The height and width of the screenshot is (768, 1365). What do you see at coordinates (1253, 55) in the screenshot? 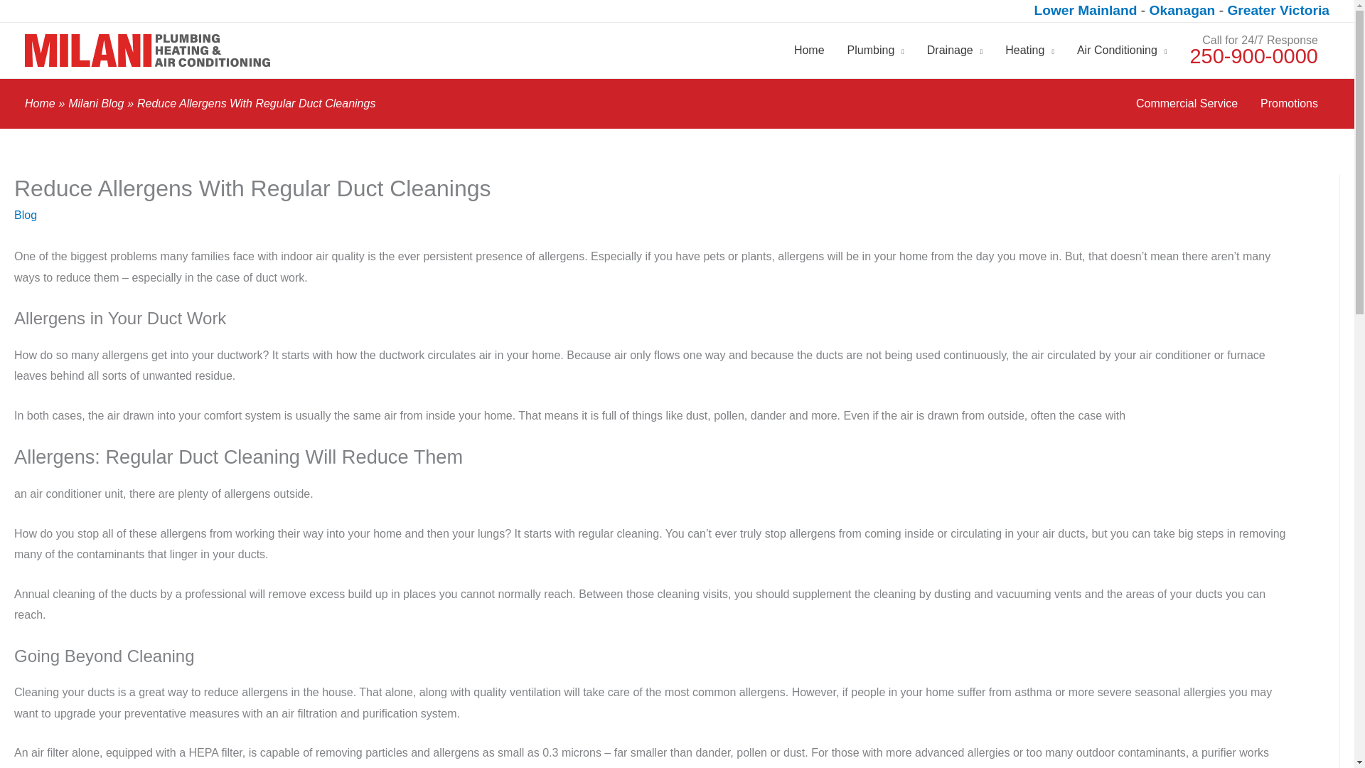
I see `250-900-0000` at bounding box center [1253, 55].